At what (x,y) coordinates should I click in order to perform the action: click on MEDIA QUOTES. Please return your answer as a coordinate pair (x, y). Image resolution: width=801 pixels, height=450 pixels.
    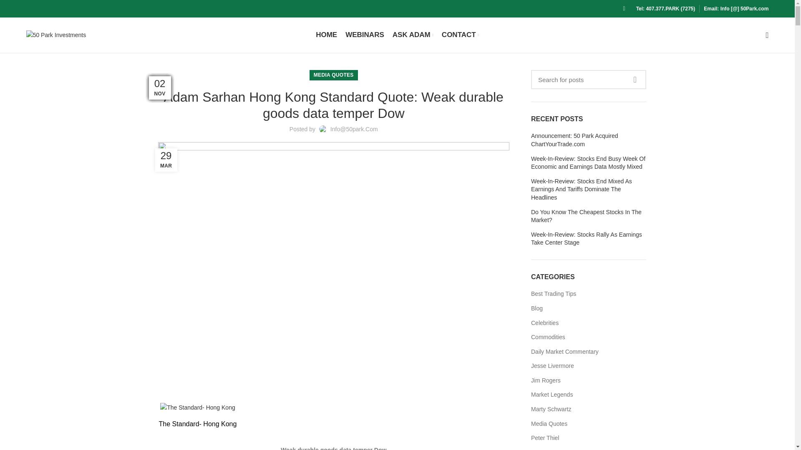
    Looking at the image, I should click on (334, 75).